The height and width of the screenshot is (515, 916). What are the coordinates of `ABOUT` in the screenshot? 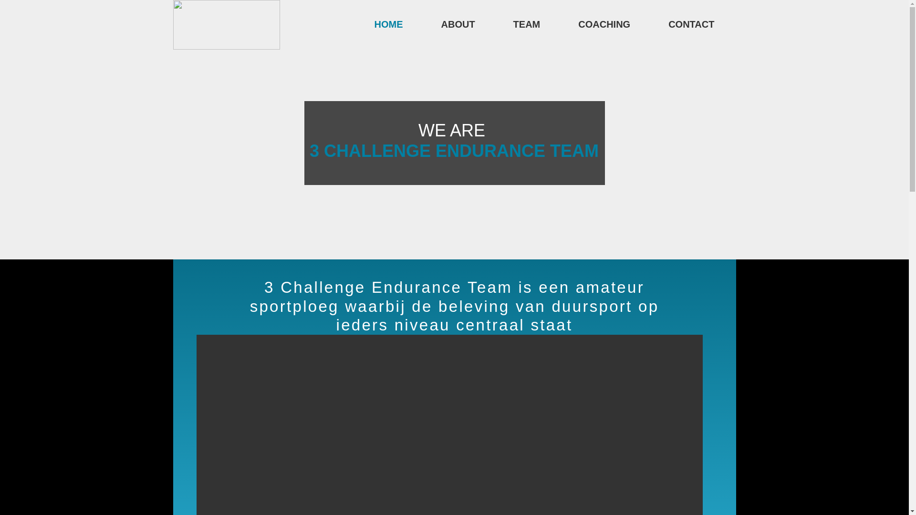 It's located at (458, 25).